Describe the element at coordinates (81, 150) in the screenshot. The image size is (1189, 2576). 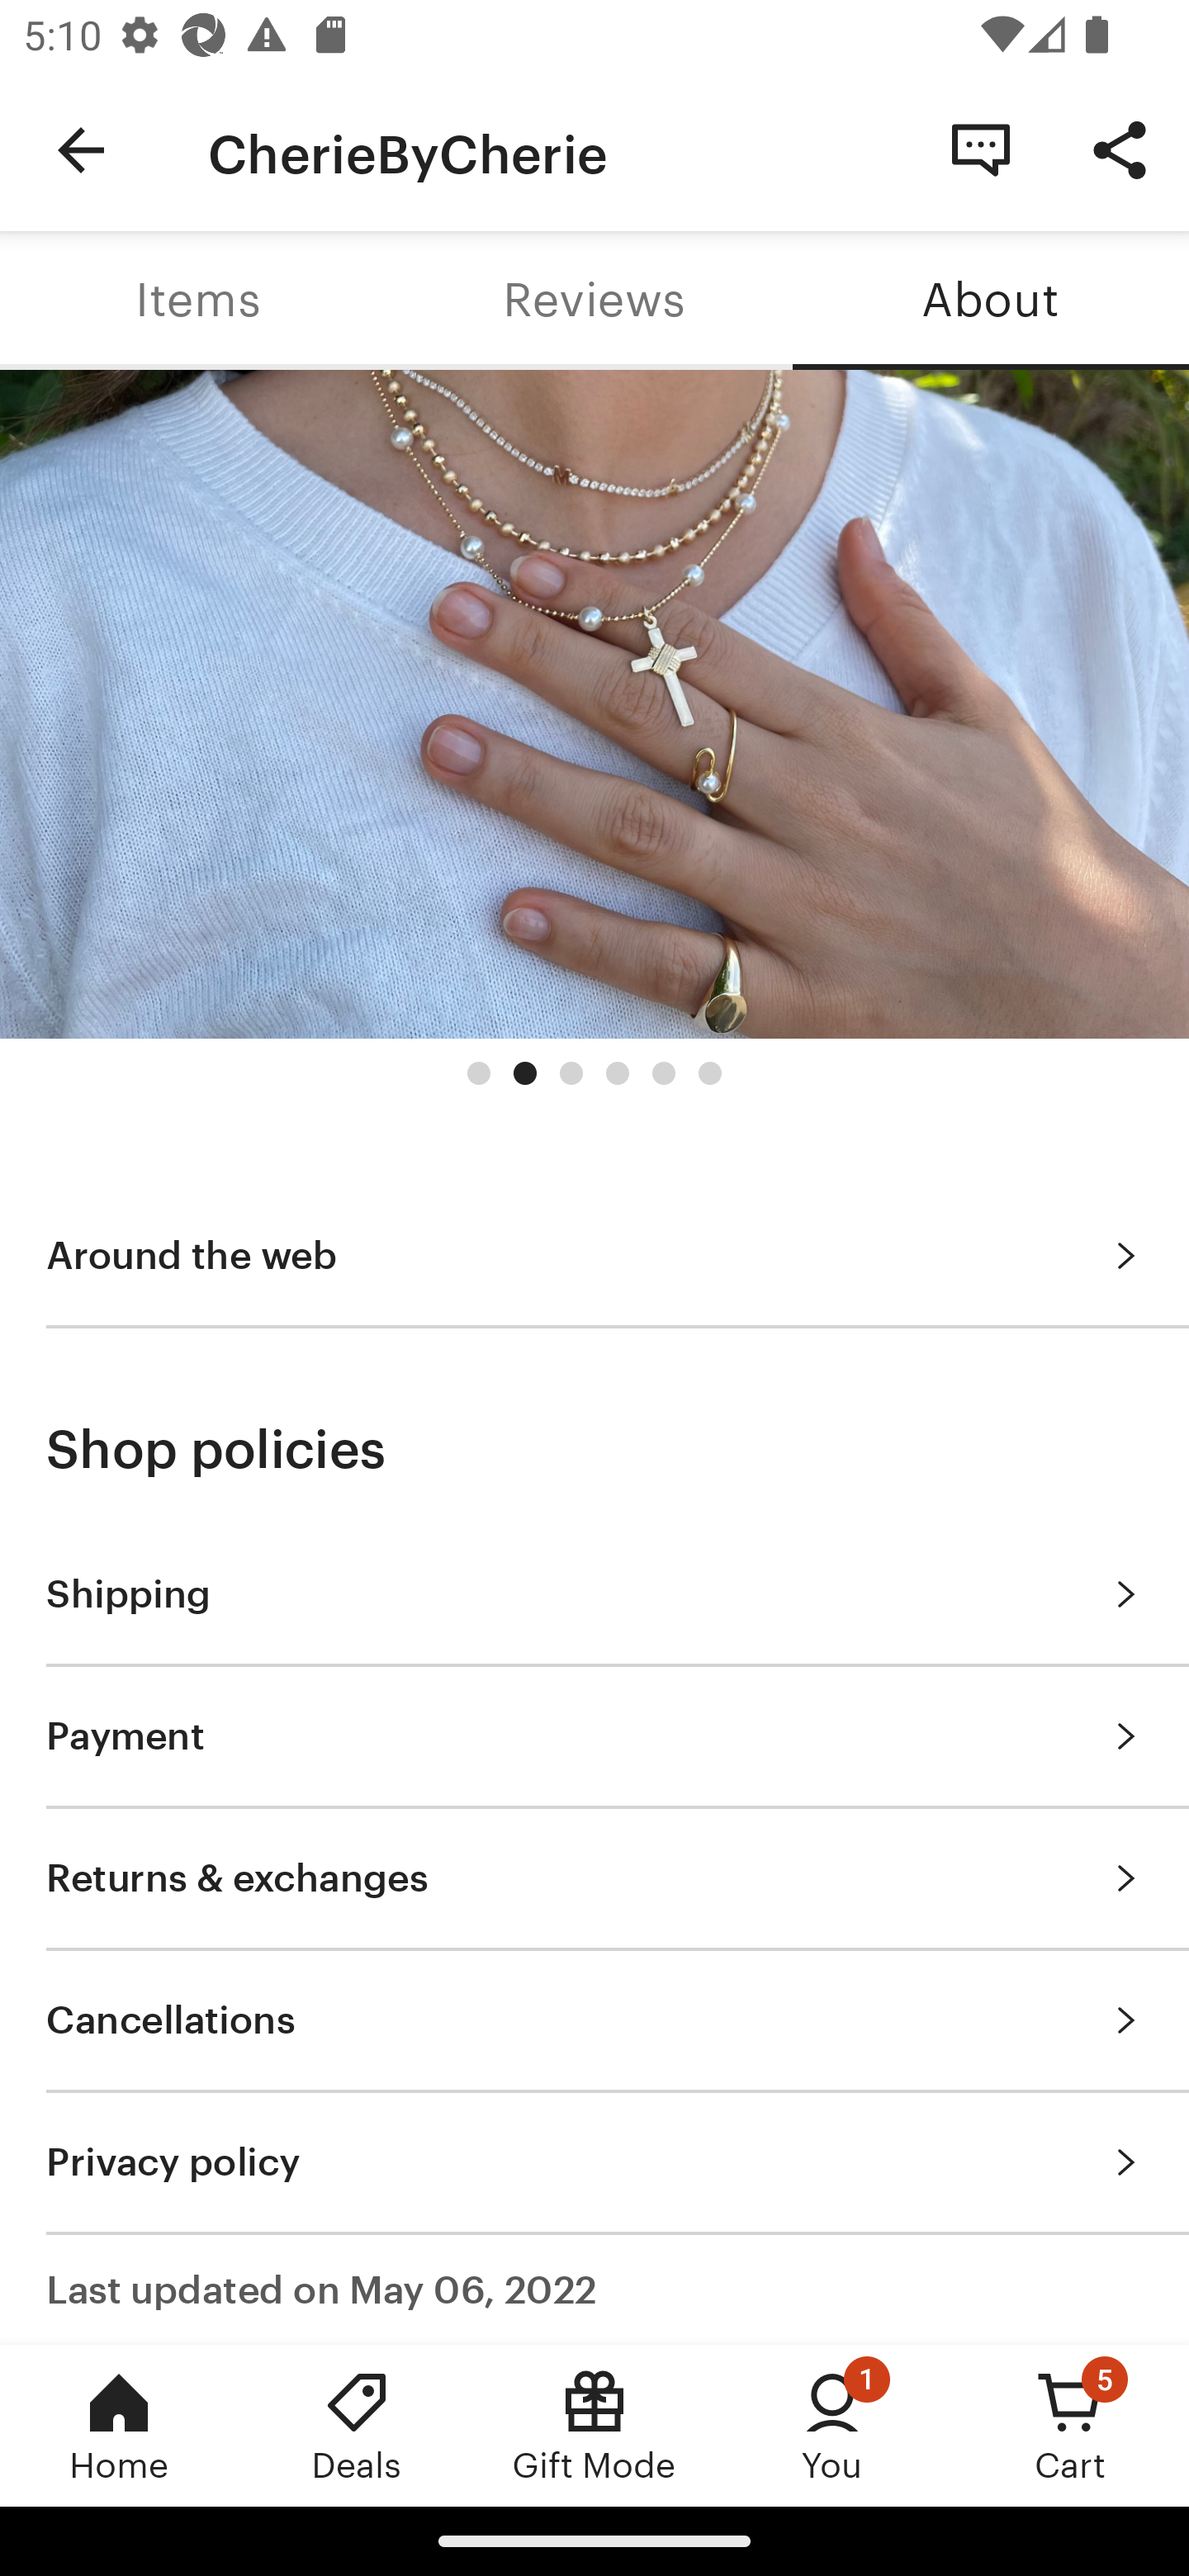
I see `Navigate up` at that location.